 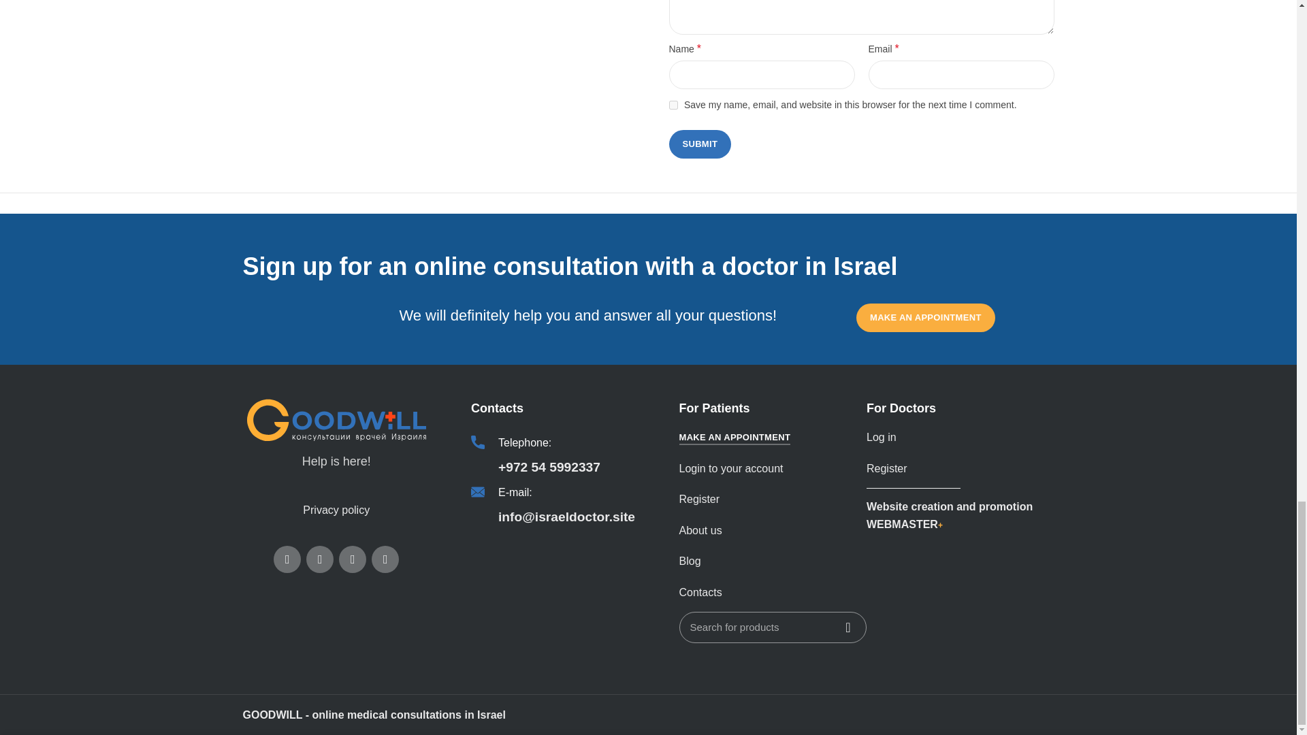 I want to click on MAKE AN APPOINTMENT, so click(x=925, y=318).